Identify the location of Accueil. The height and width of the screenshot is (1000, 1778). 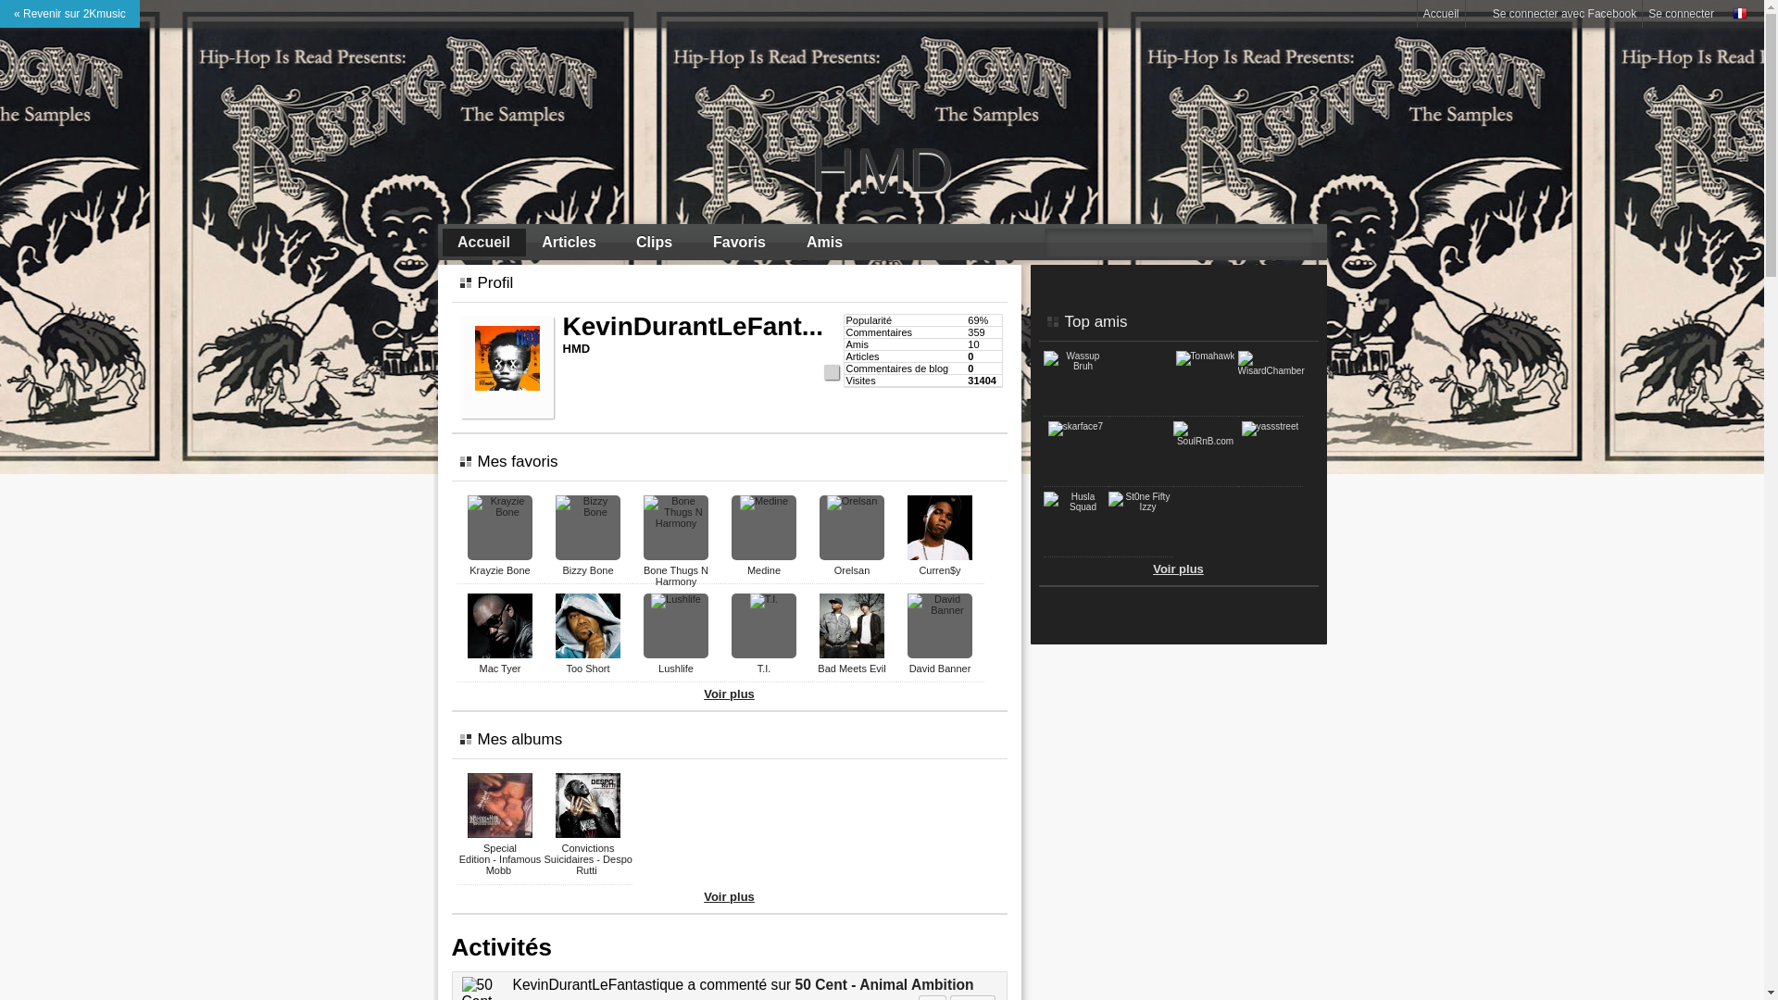
(1441, 14).